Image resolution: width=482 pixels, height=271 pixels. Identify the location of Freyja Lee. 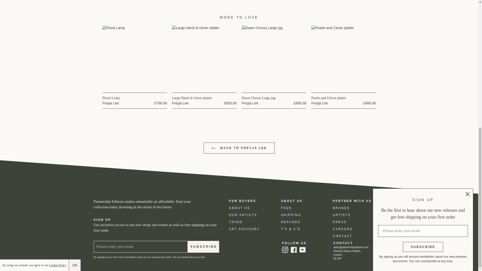
(180, 103).